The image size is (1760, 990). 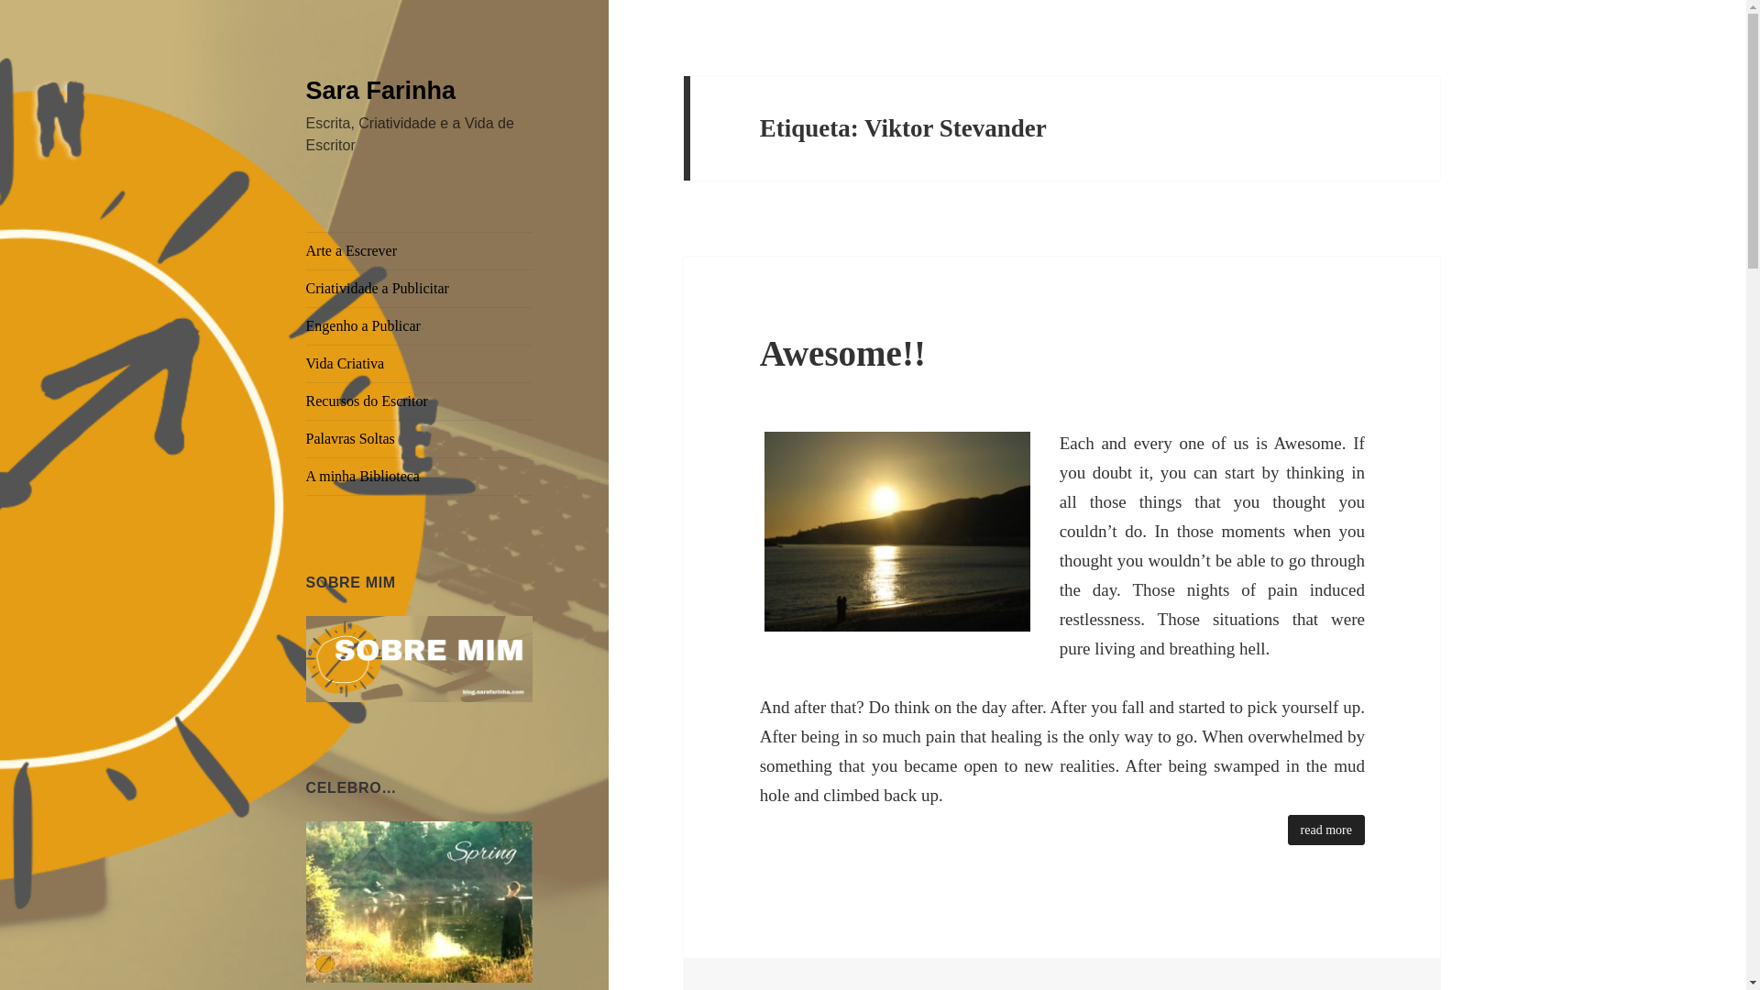 What do you see at coordinates (420, 288) in the screenshot?
I see `Criatividade a Publicitar` at bounding box center [420, 288].